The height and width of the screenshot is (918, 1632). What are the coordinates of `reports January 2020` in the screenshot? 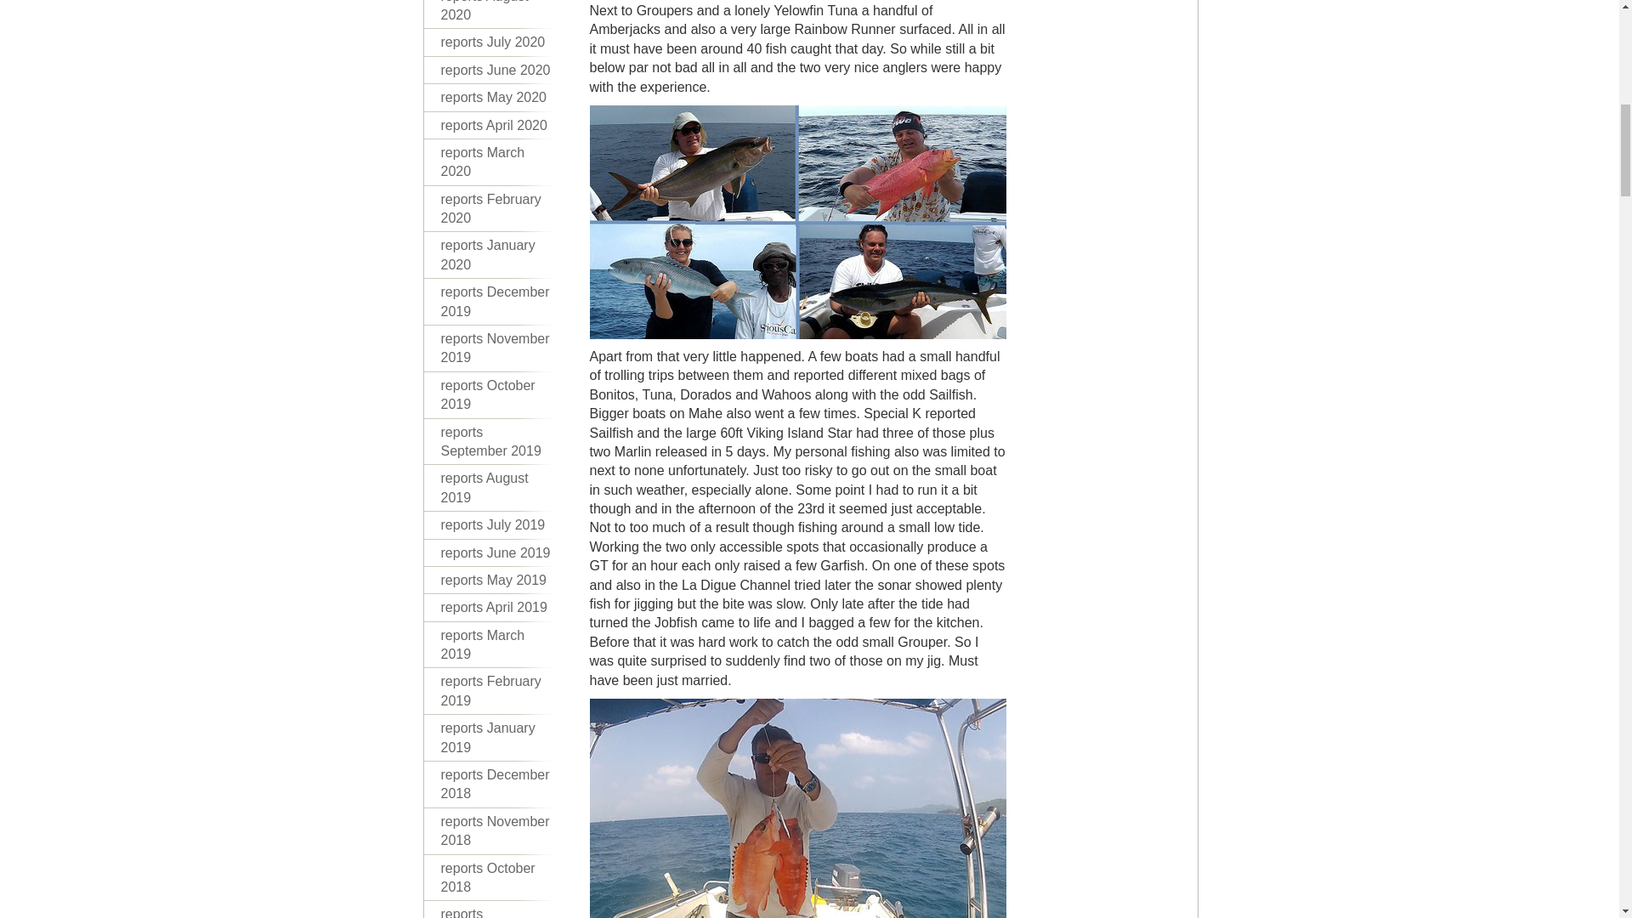 It's located at (495, 255).